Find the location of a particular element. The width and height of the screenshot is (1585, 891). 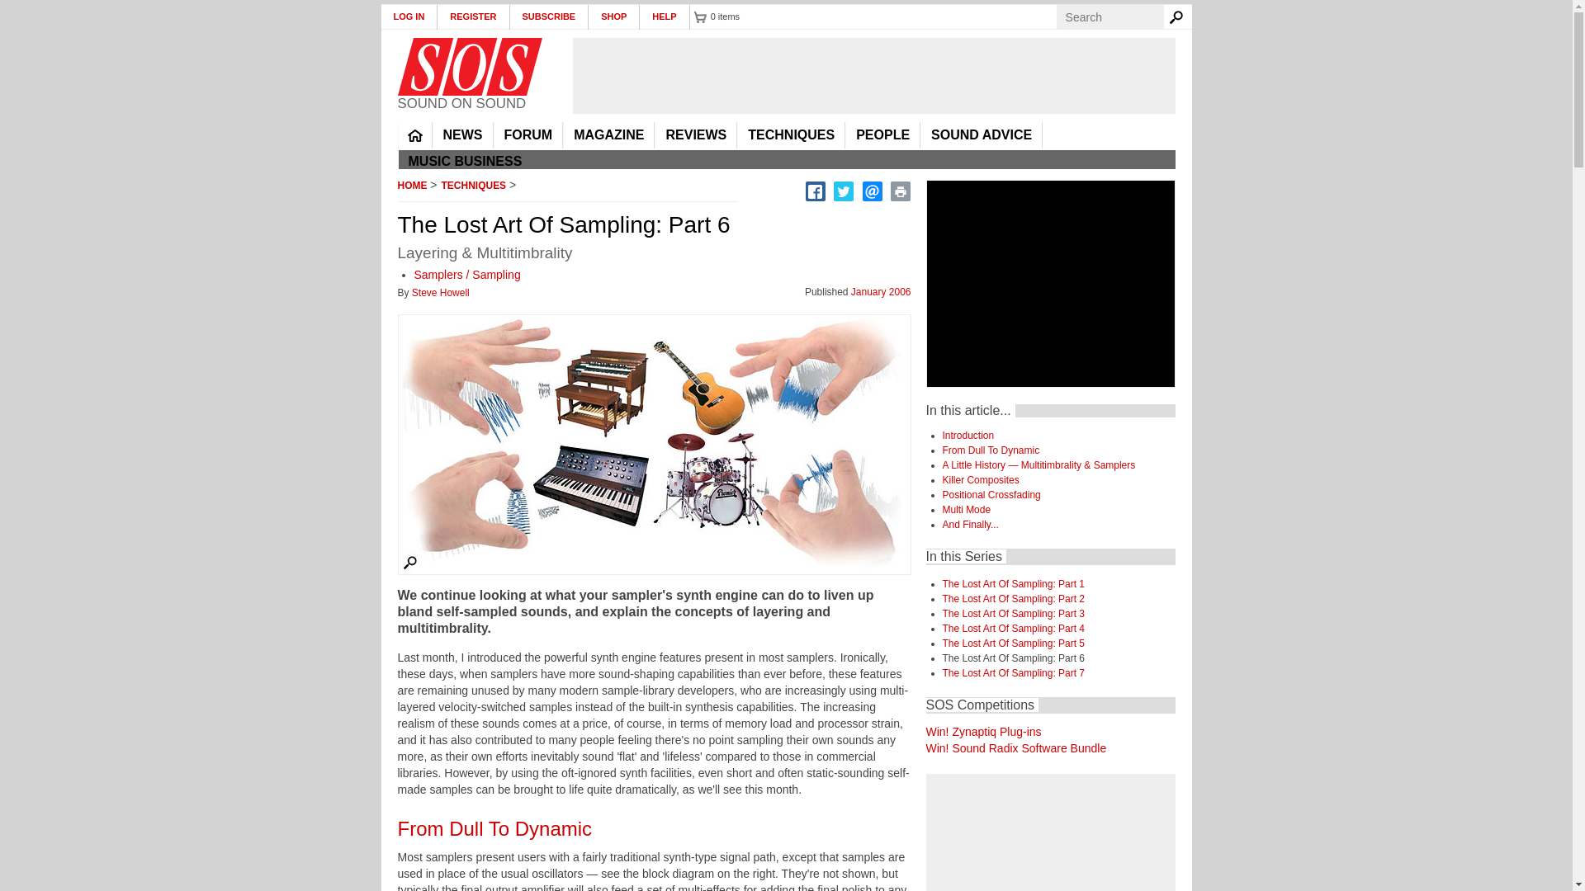

REGISTER is located at coordinates (472, 16).